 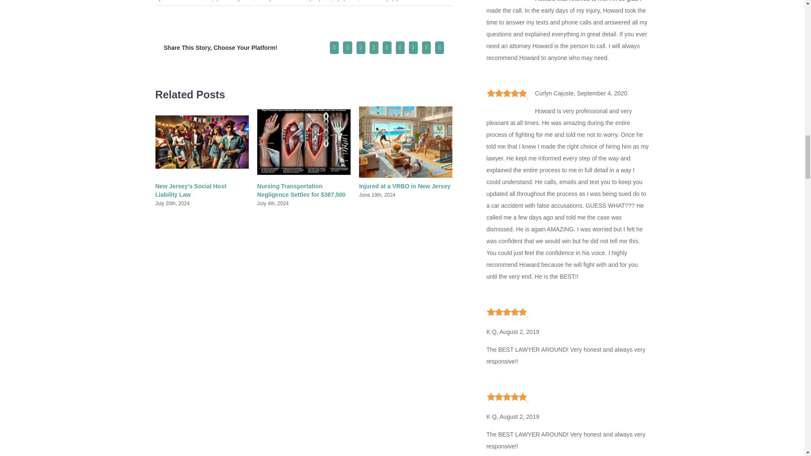 I want to click on Posts by Howard P. Lesnik, Esq., so click(x=188, y=1).